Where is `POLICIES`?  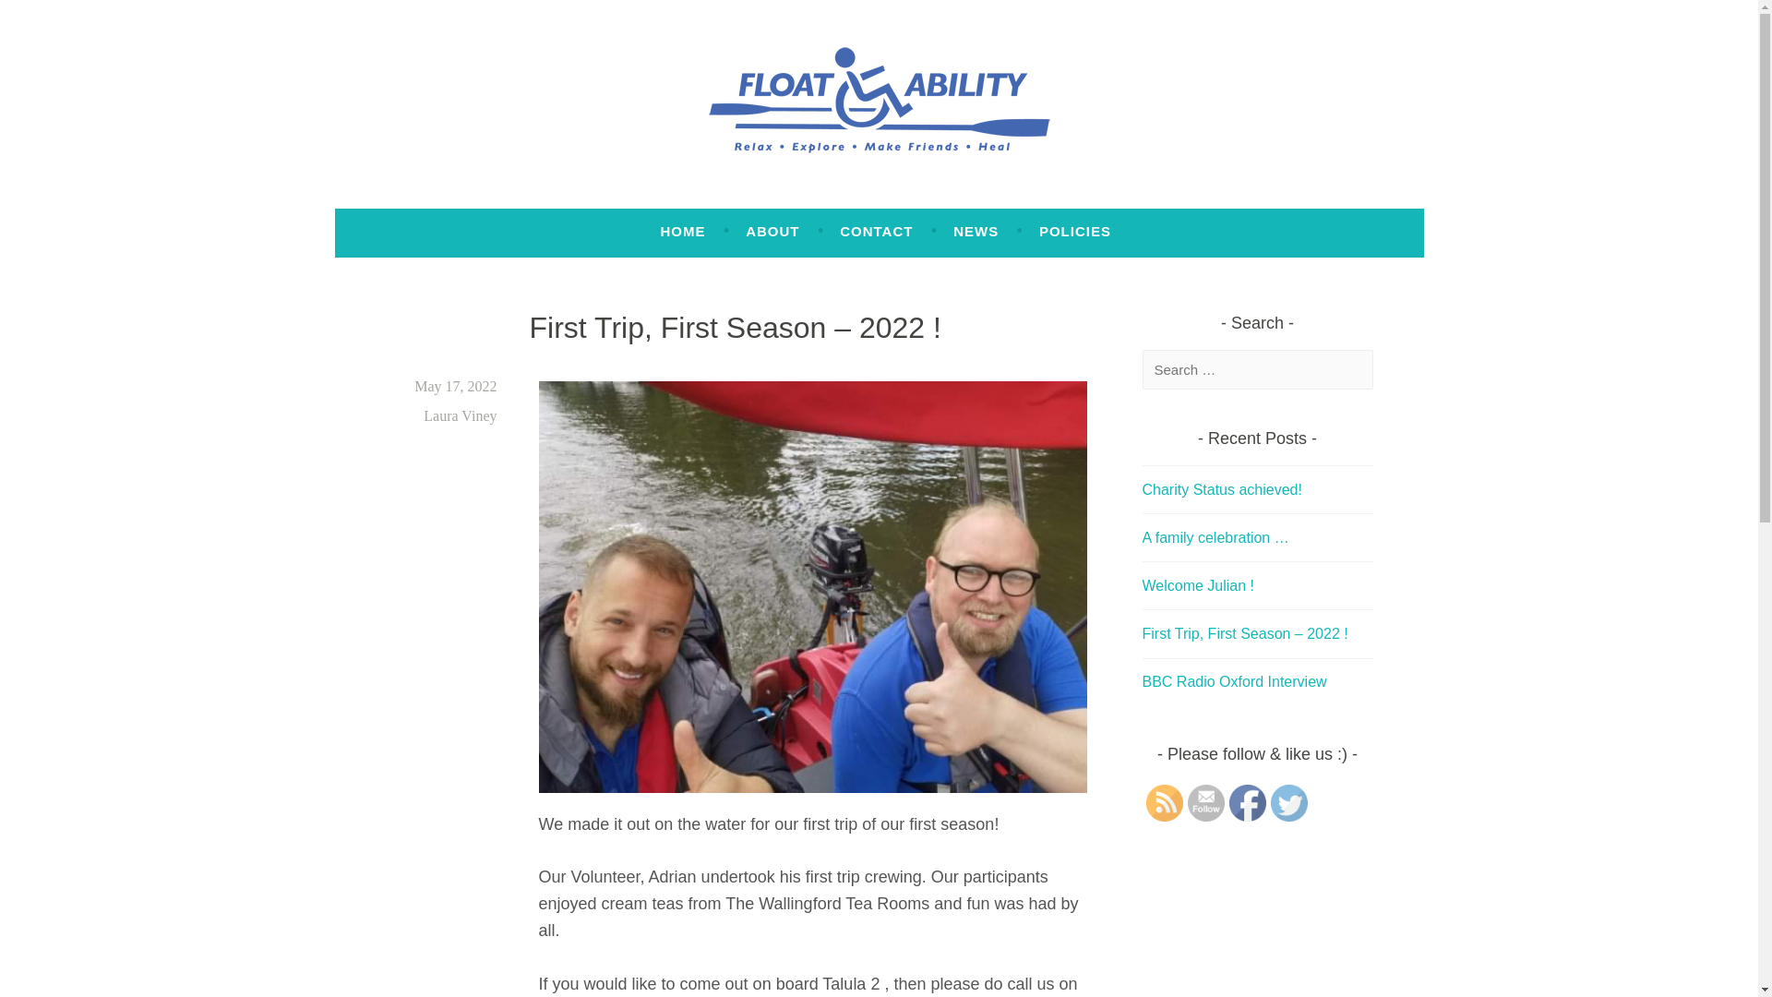 POLICIES is located at coordinates (1074, 231).